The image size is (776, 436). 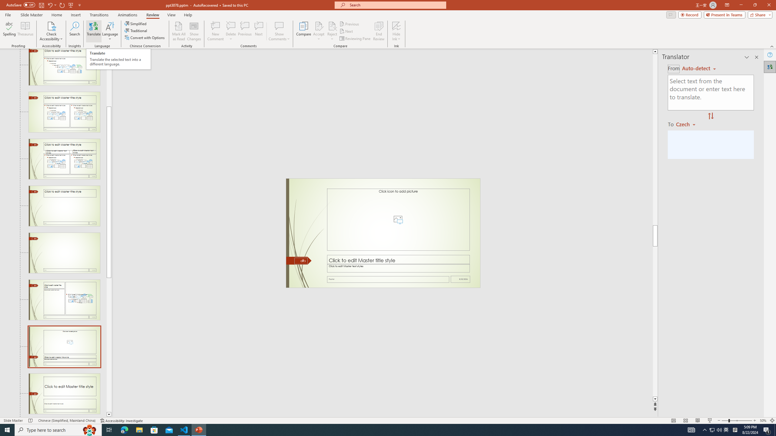 What do you see at coordinates (179, 31) in the screenshot?
I see `Mark All as Read` at bounding box center [179, 31].